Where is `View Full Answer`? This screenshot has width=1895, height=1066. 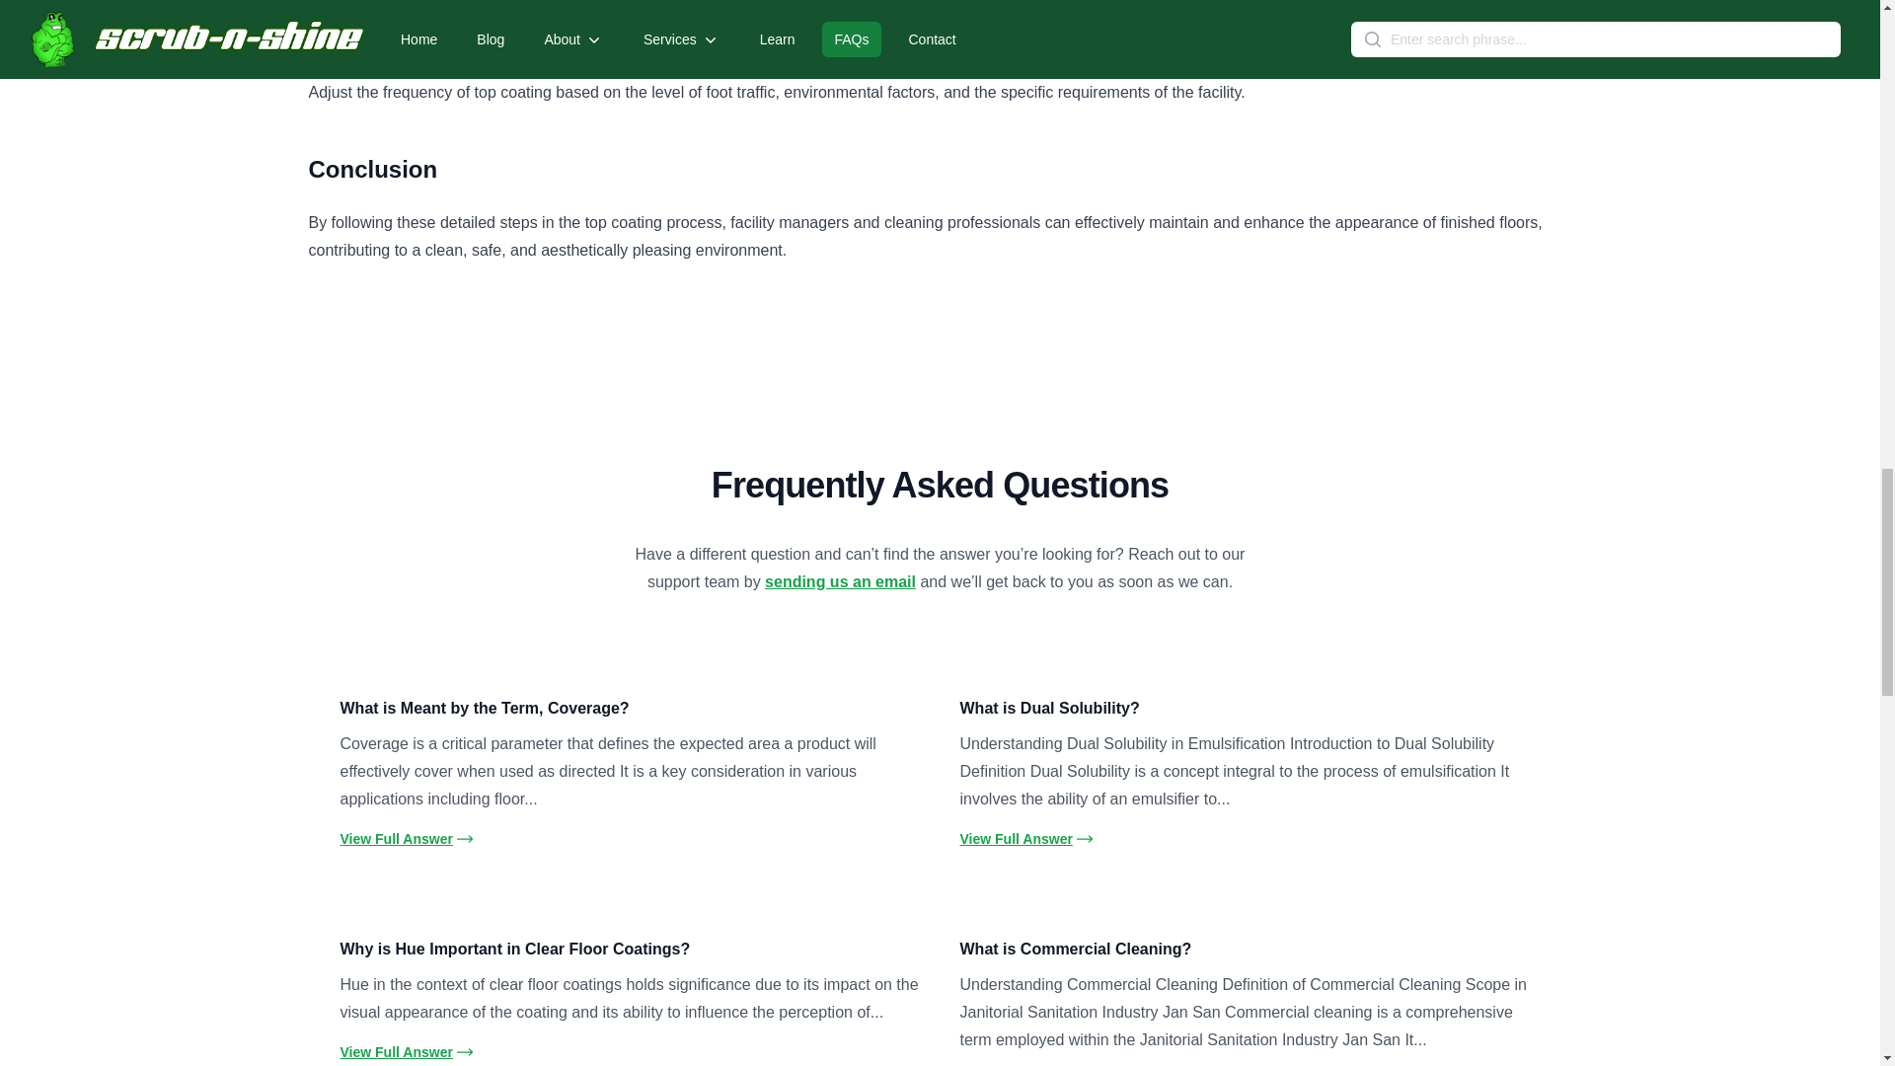
View Full Answer is located at coordinates (407, 839).